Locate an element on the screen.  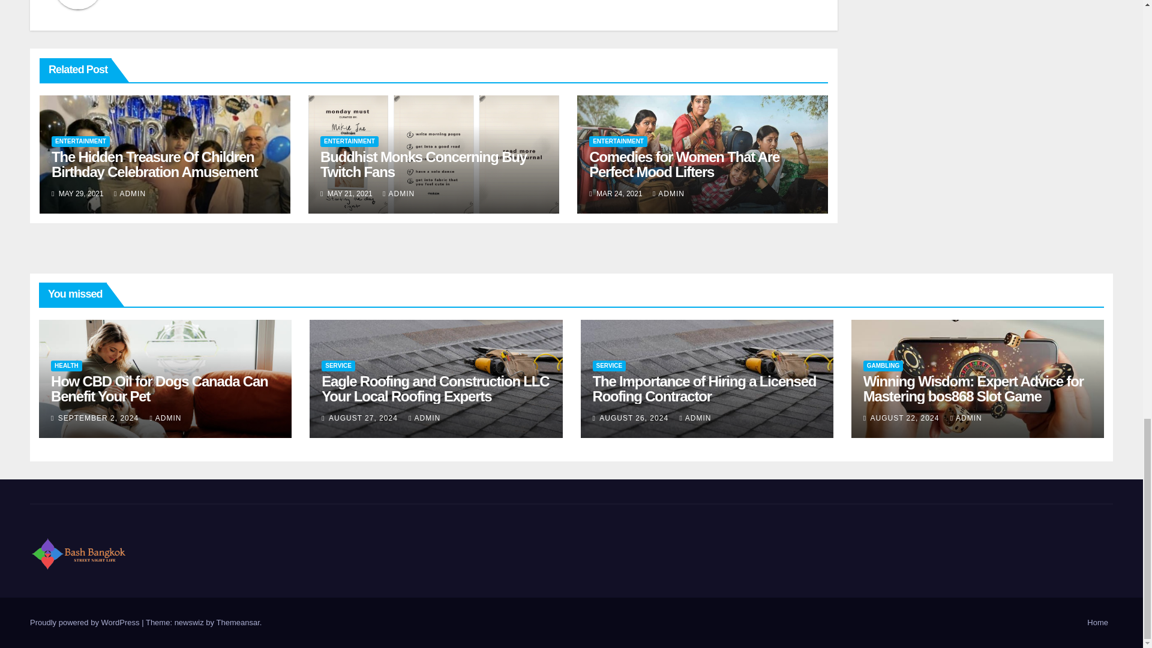
ADMIN is located at coordinates (130, 194).